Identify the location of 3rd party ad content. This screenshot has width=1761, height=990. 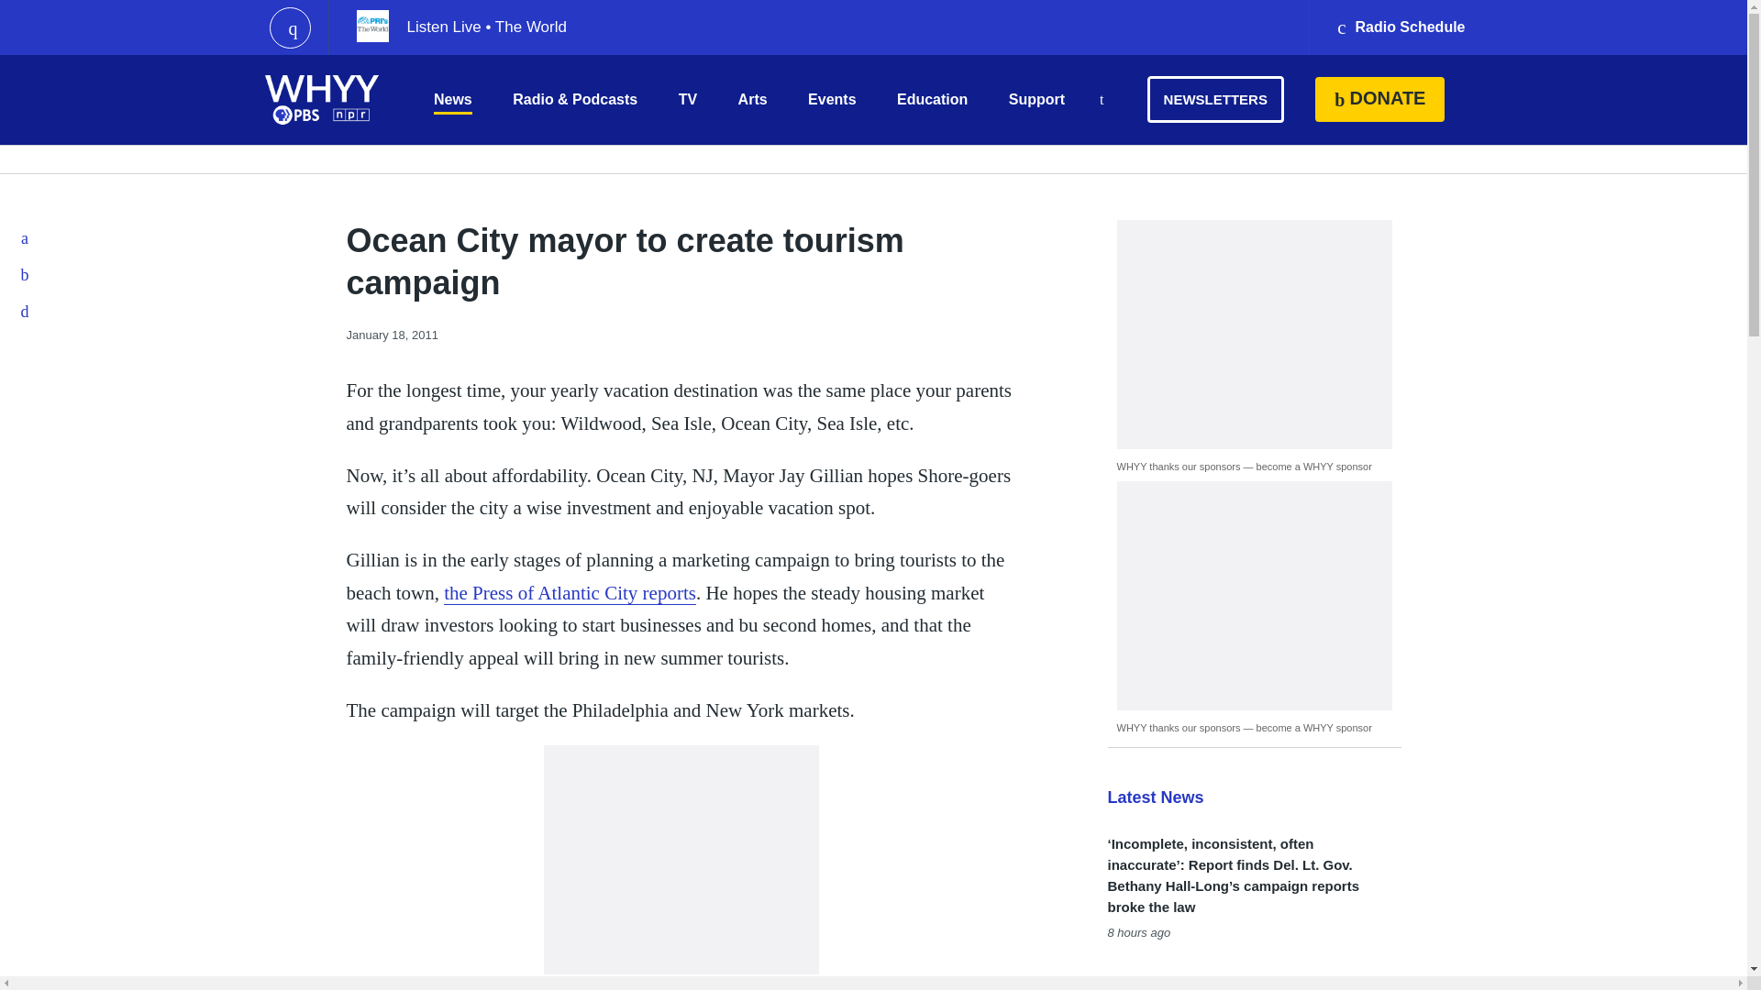
(1255, 334).